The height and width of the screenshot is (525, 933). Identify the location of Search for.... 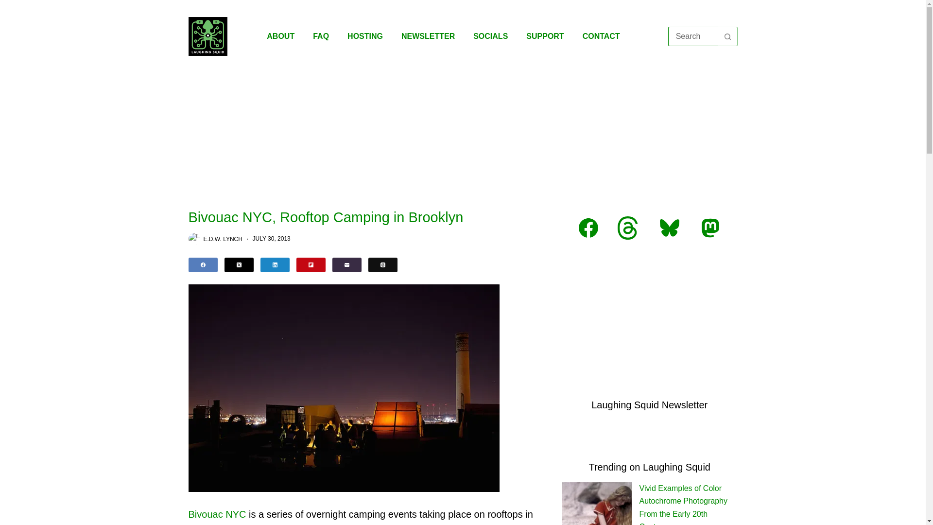
(693, 36).